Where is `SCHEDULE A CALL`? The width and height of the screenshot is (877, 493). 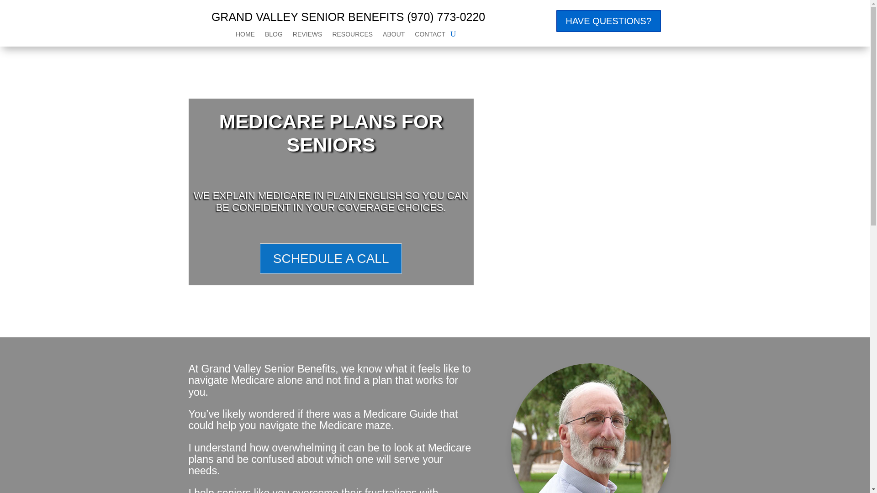 SCHEDULE A CALL is located at coordinates (331, 258).